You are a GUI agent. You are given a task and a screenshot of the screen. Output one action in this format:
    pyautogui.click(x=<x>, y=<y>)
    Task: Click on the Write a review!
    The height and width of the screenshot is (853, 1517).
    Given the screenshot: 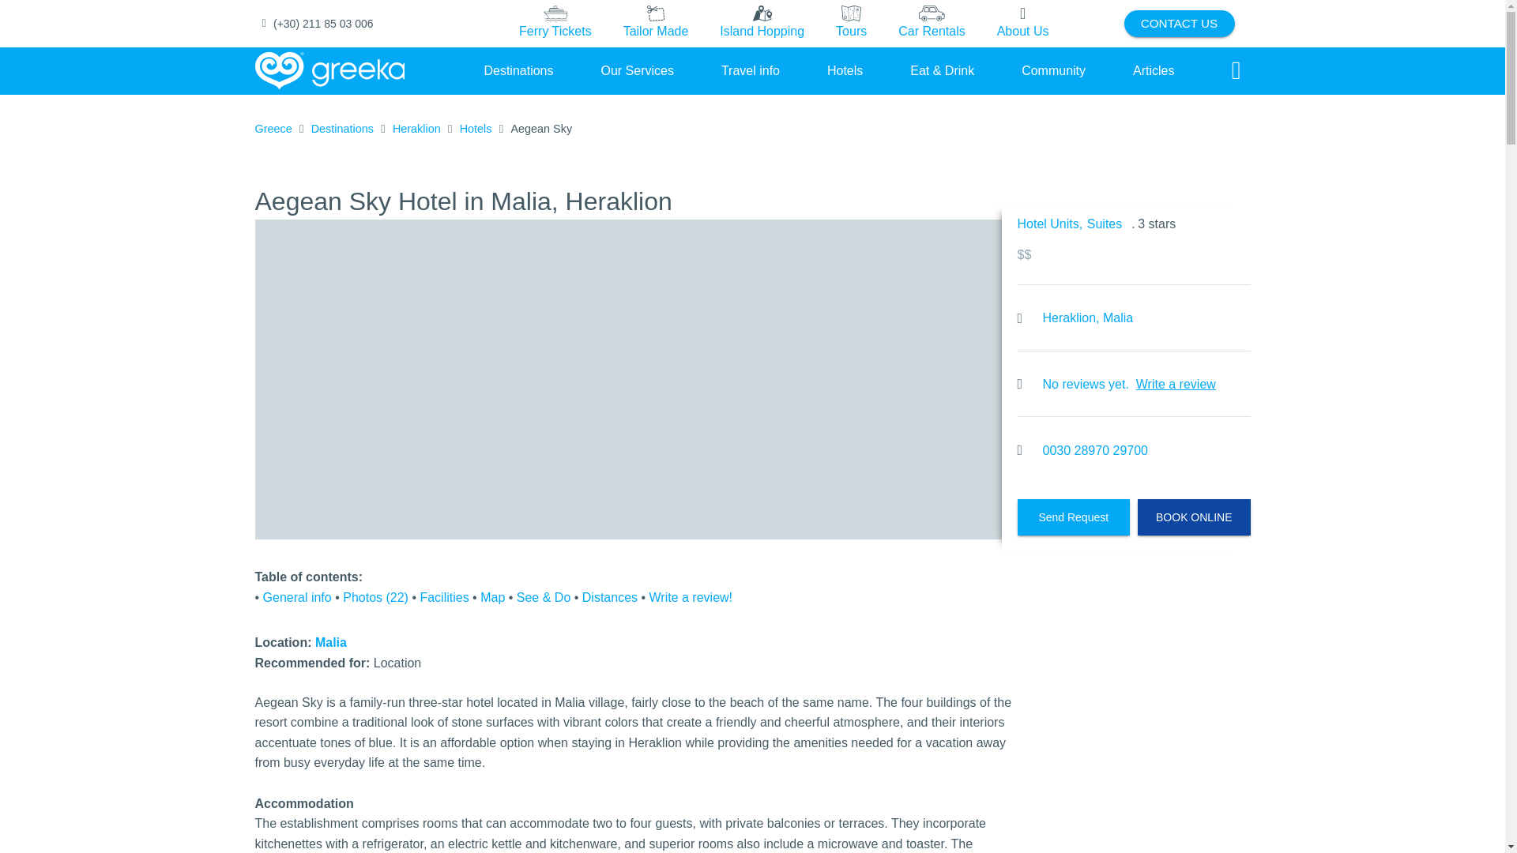 What is the action you would take?
    pyautogui.click(x=691, y=597)
    